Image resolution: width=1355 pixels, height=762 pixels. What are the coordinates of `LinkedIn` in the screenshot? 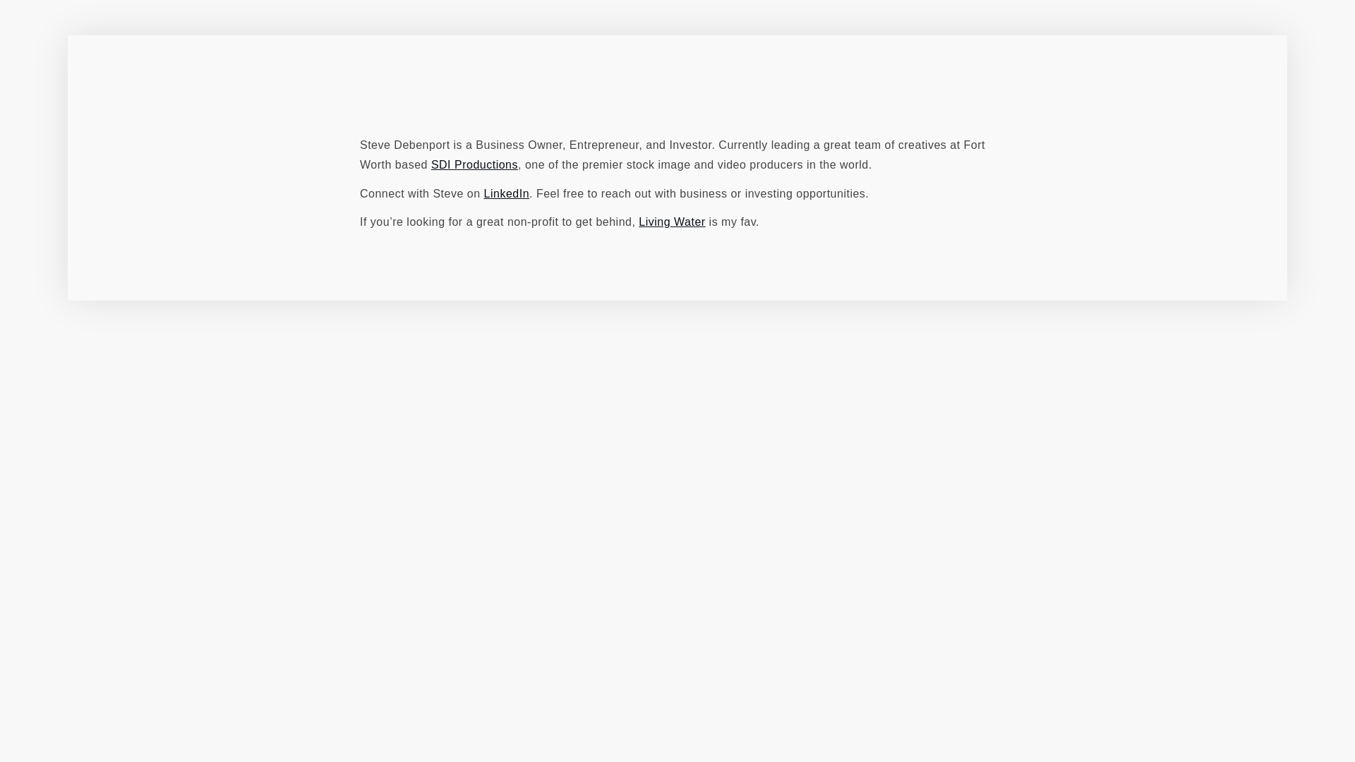 It's located at (507, 193).